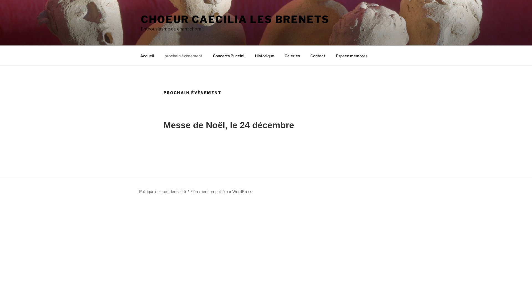 The width and height of the screenshot is (532, 299). I want to click on Historique, so click(264, 55).